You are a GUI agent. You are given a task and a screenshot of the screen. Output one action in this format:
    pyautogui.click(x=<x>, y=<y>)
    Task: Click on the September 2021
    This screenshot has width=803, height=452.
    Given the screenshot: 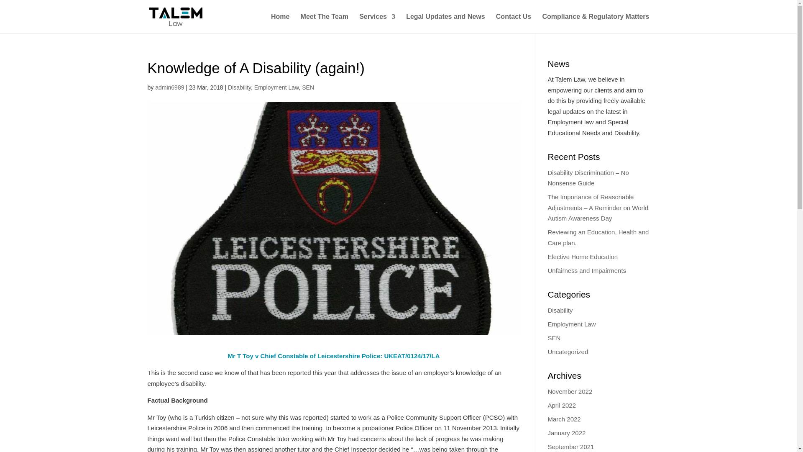 What is the action you would take?
    pyautogui.click(x=570, y=447)
    